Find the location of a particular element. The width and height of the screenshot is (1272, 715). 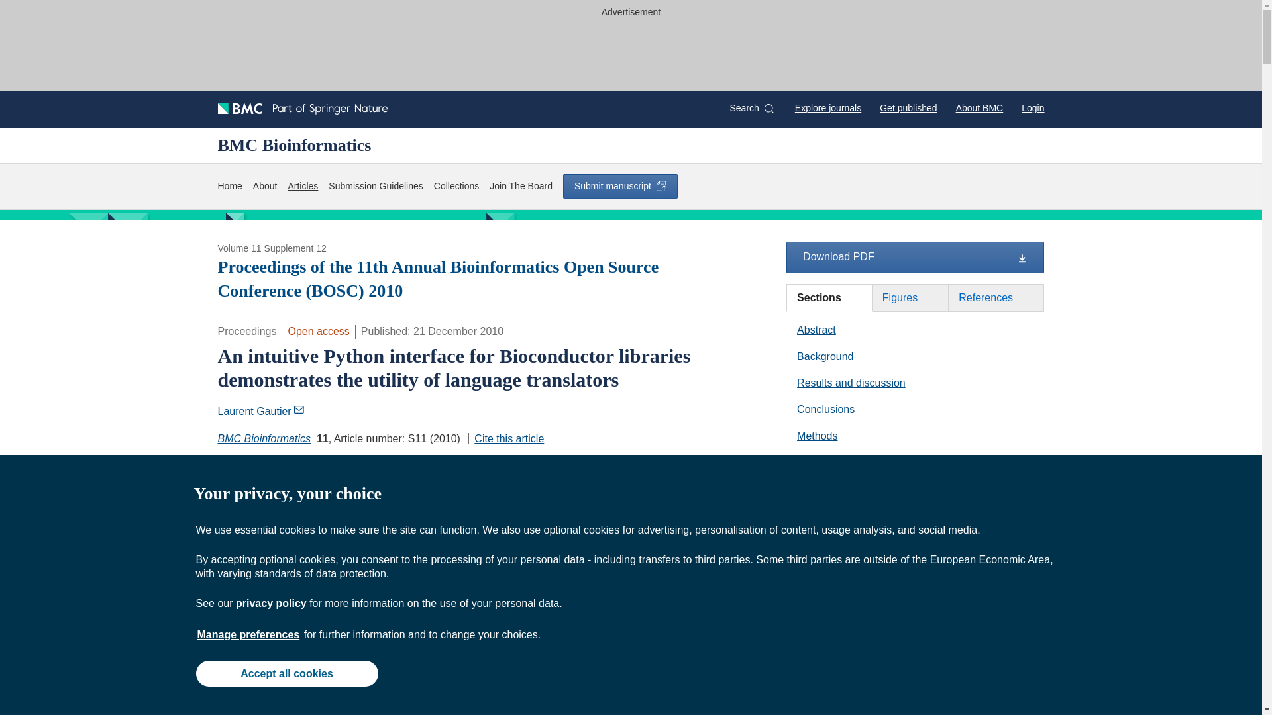

Submit manuscript is located at coordinates (620, 186).